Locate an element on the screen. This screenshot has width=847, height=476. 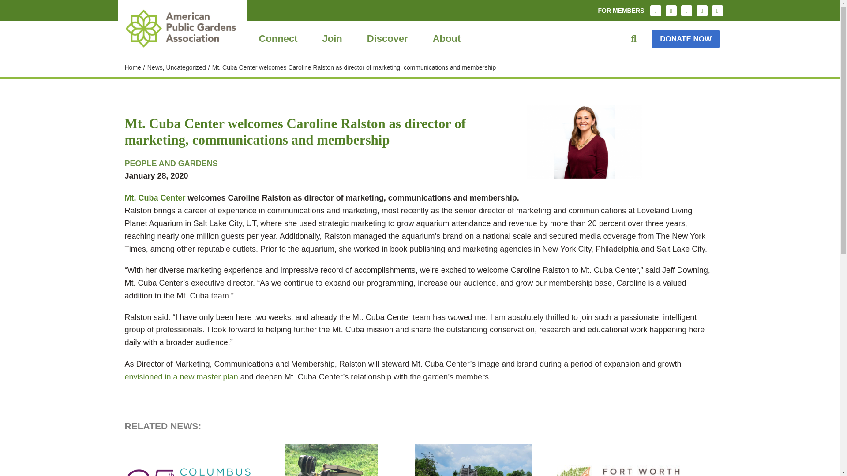
LINKEDIN is located at coordinates (701, 11).